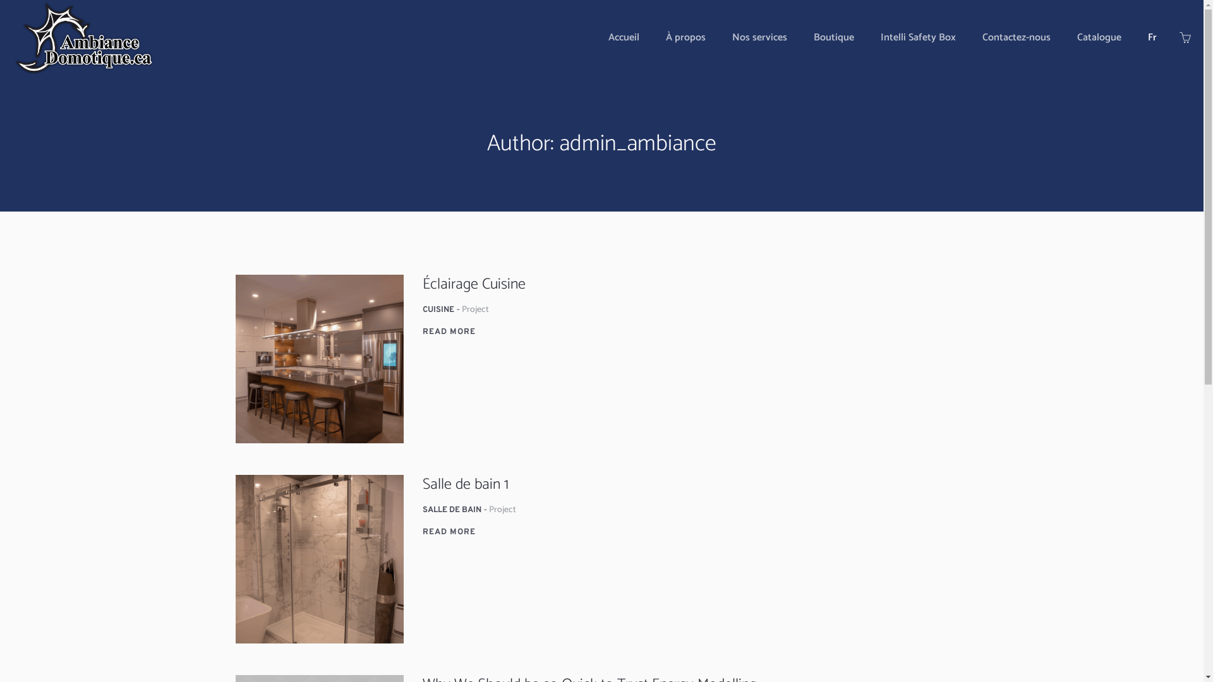 The width and height of the screenshot is (1213, 682). I want to click on Catalogue, so click(1099, 38).